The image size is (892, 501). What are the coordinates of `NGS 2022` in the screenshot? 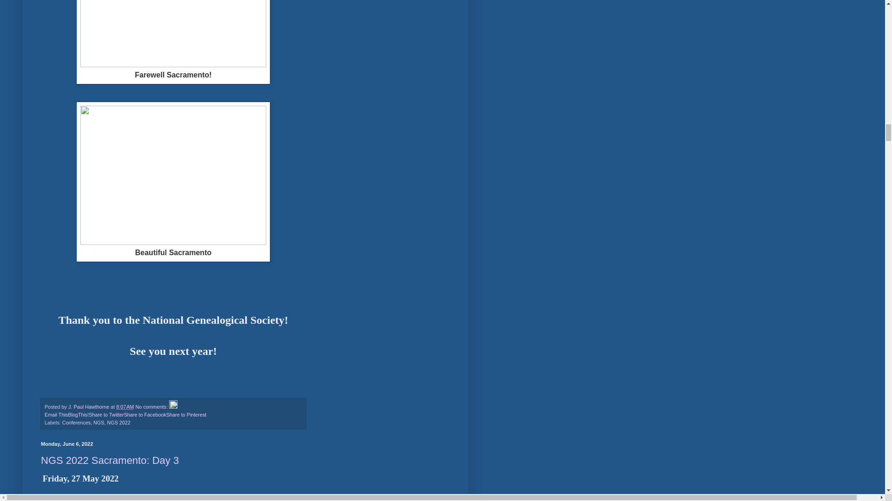 It's located at (118, 422).